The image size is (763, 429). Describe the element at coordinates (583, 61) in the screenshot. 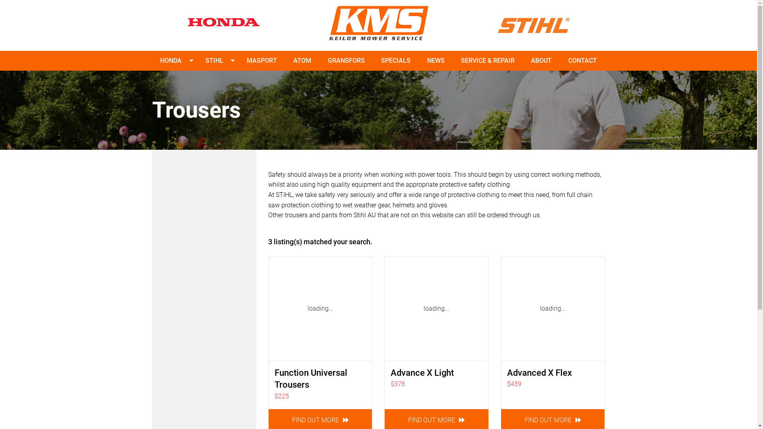

I see `CONTACT` at that location.